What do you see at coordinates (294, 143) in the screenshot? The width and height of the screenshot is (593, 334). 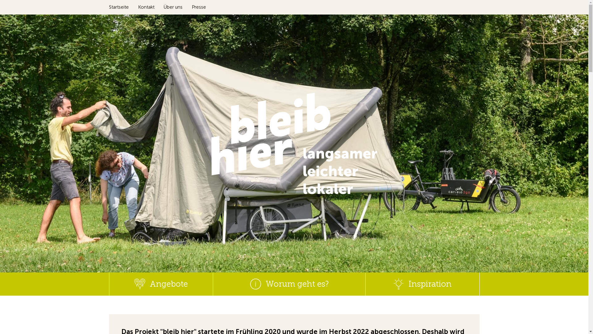 I see `bleib hier` at bounding box center [294, 143].